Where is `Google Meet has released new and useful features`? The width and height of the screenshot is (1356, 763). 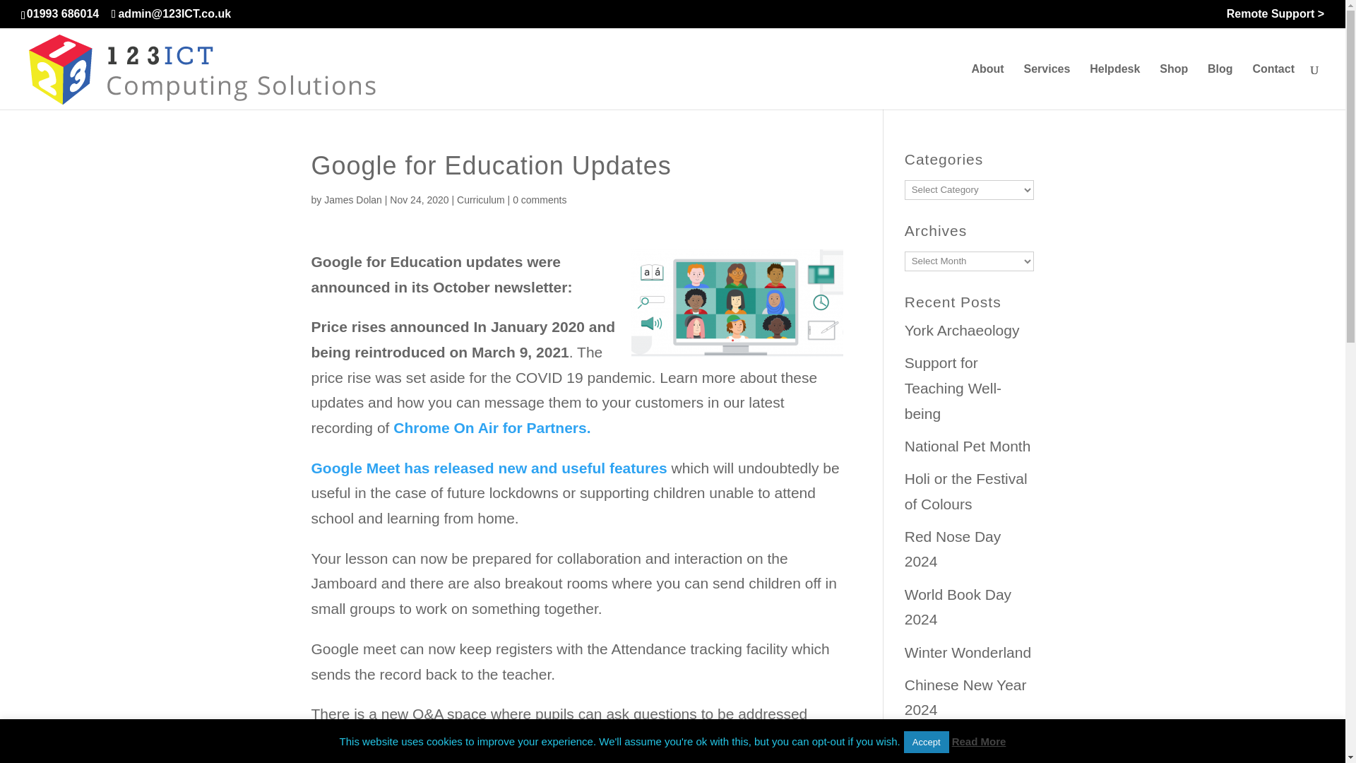
Google Meet has released new and useful features is located at coordinates (489, 468).